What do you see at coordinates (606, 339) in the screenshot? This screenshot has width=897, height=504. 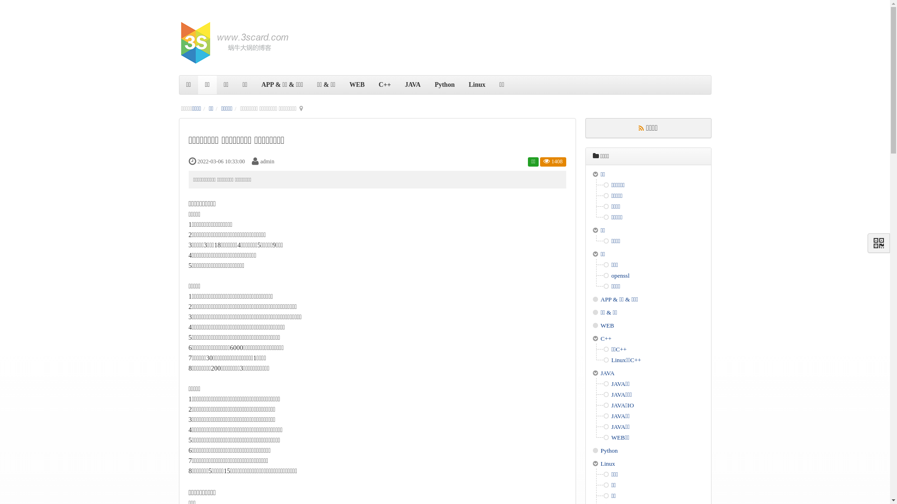 I see `C++` at bounding box center [606, 339].